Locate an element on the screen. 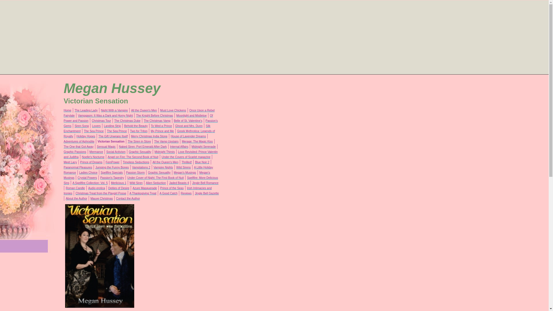  The Sea Prince is located at coordinates (116, 131).